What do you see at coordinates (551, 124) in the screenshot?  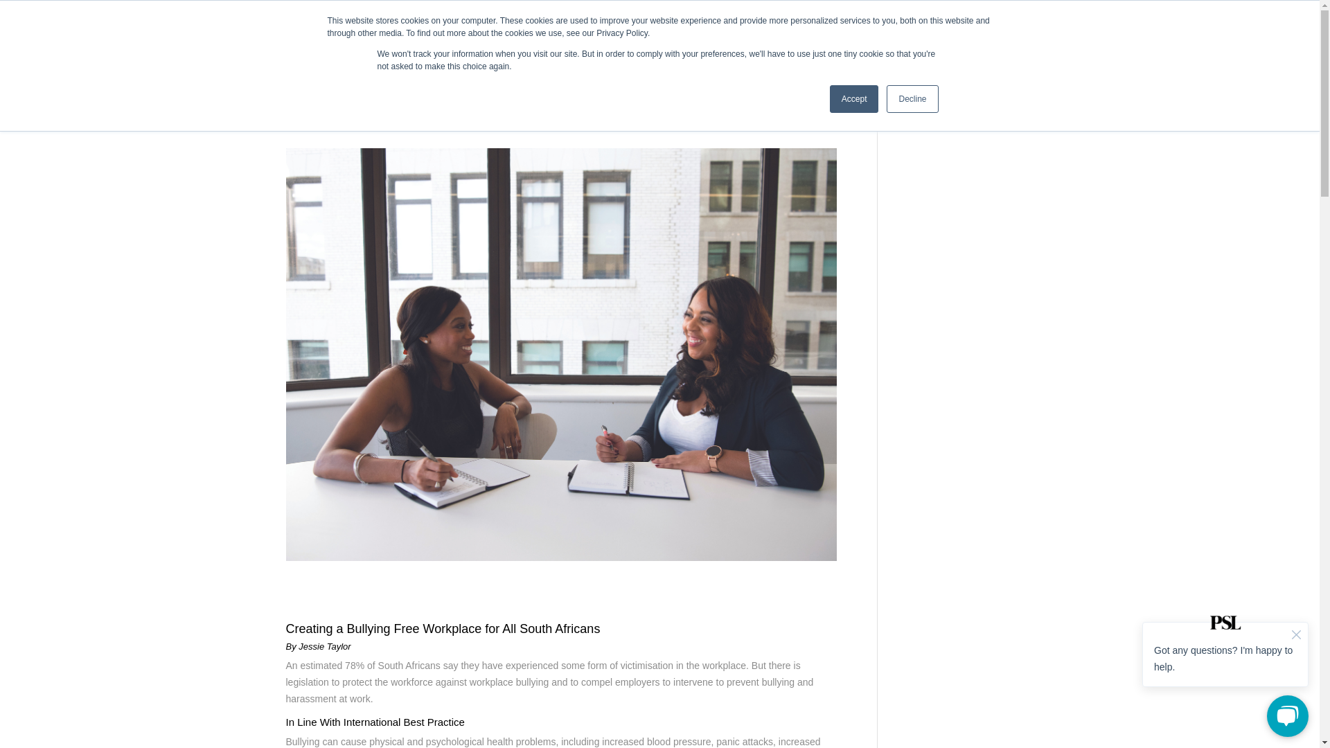 I see `0 comments` at bounding box center [551, 124].